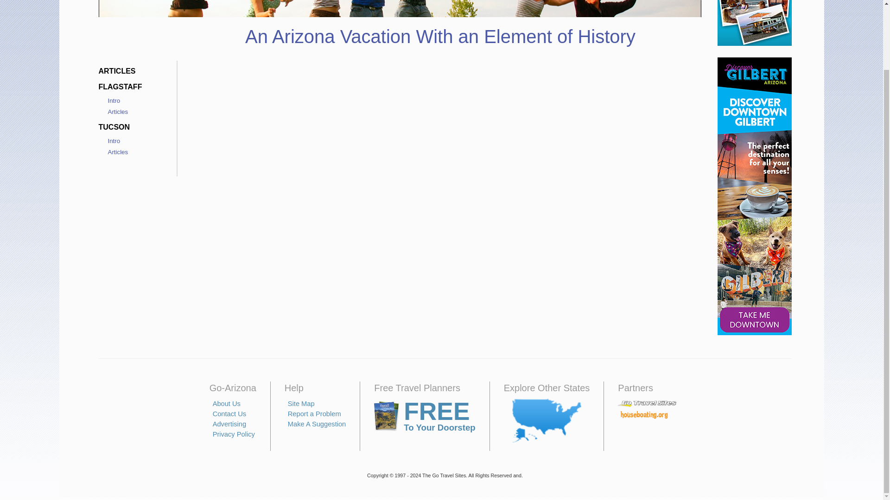  I want to click on Information about this site and the Go Travel Sites., so click(226, 404).